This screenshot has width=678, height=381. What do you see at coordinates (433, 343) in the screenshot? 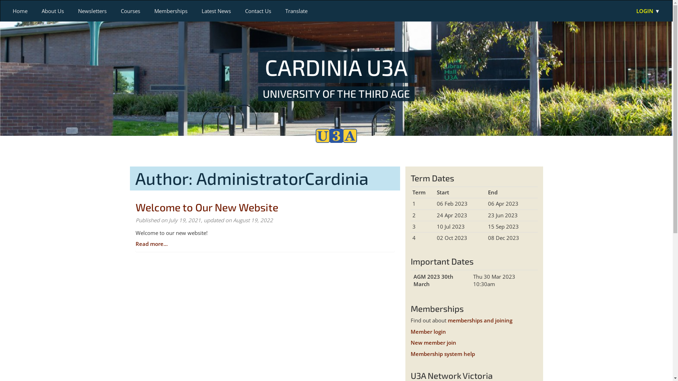
I see `New member join` at bounding box center [433, 343].